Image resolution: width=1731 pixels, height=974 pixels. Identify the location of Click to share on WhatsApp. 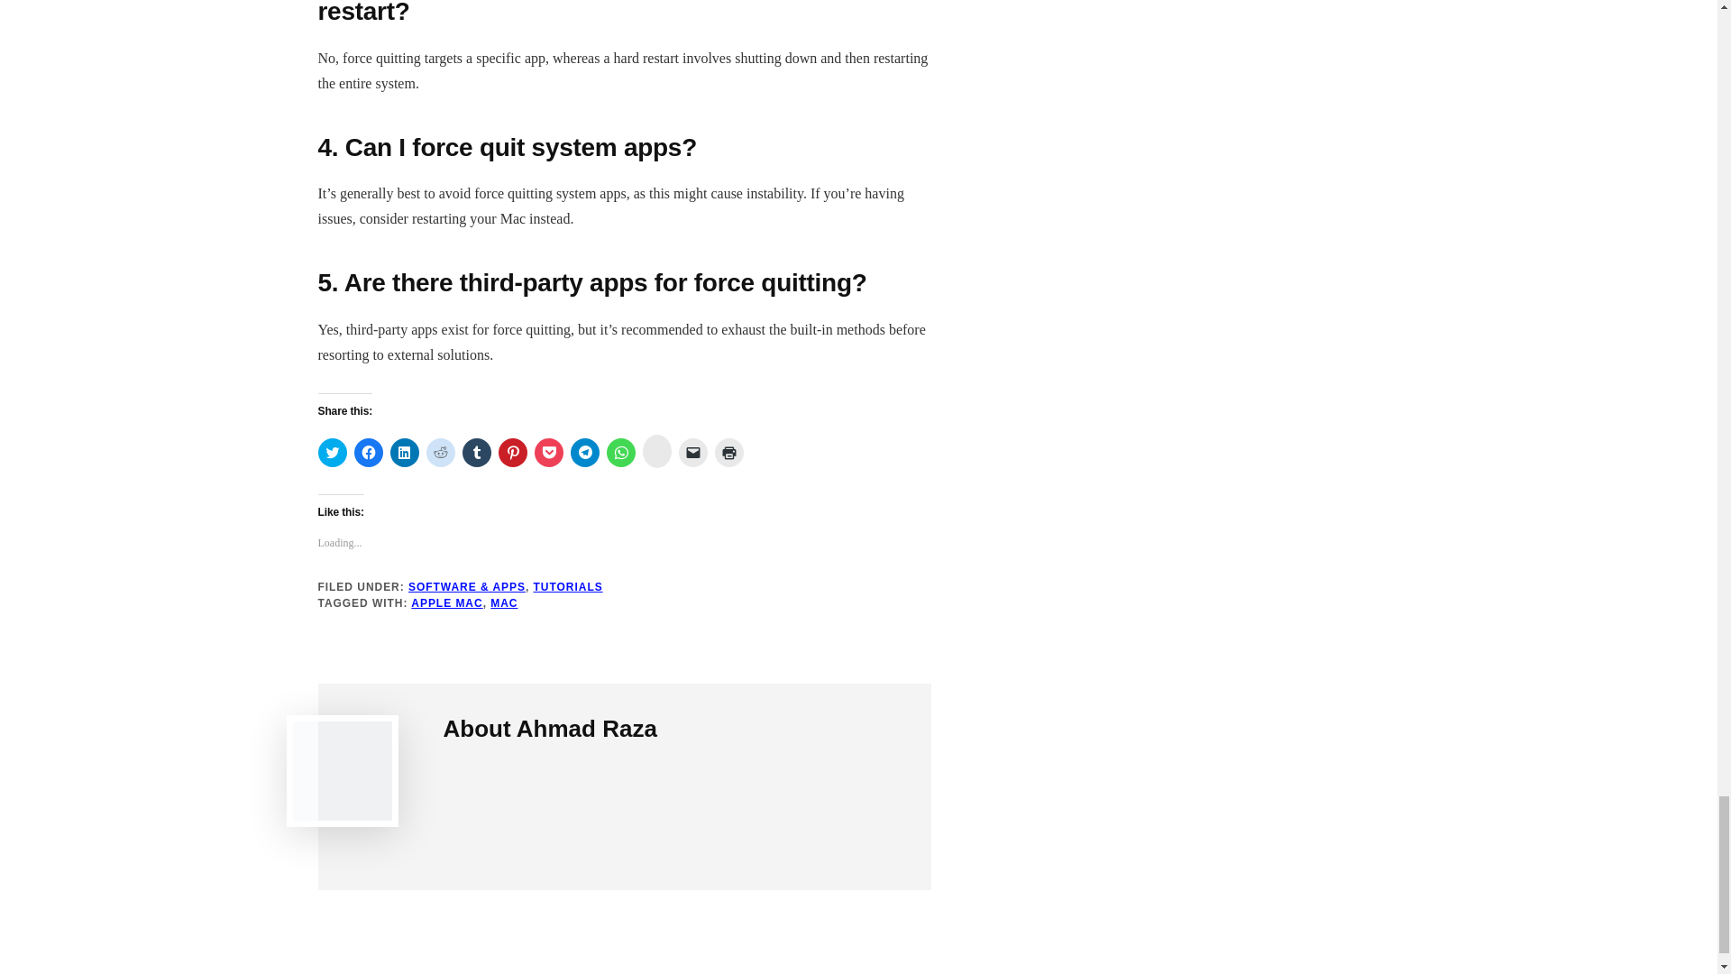
(620, 453).